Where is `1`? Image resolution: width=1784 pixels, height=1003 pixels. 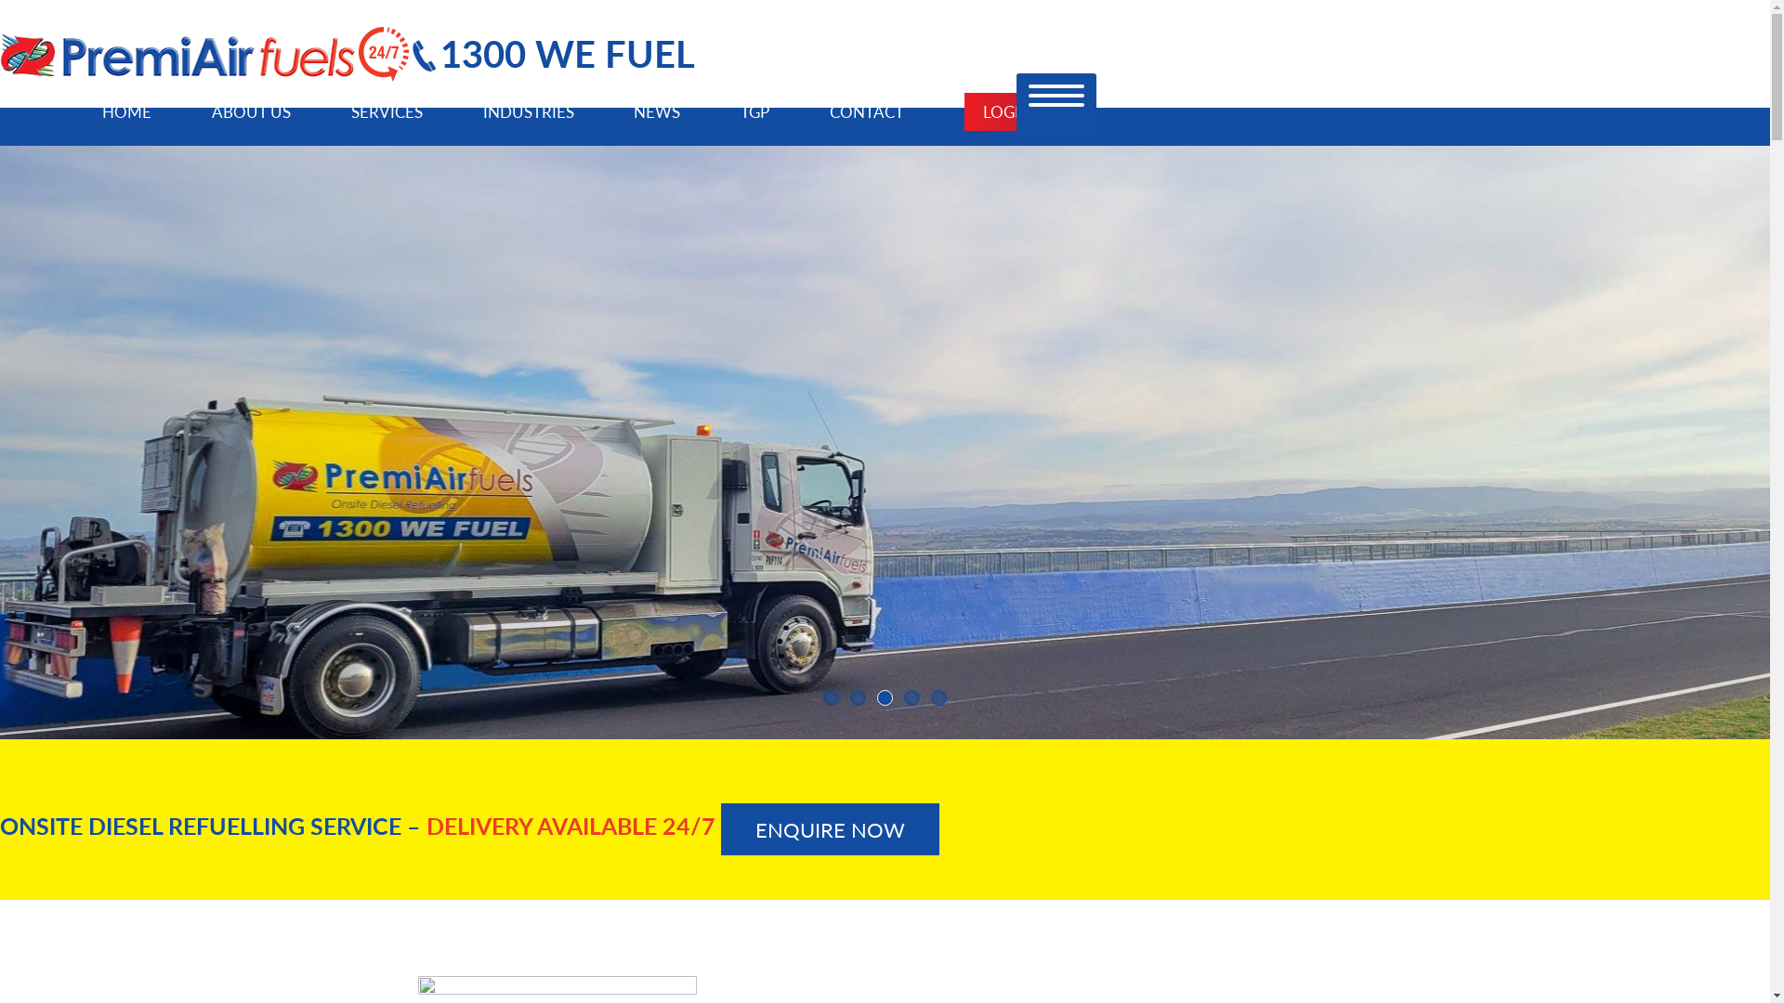 1 is located at coordinates (831, 698).